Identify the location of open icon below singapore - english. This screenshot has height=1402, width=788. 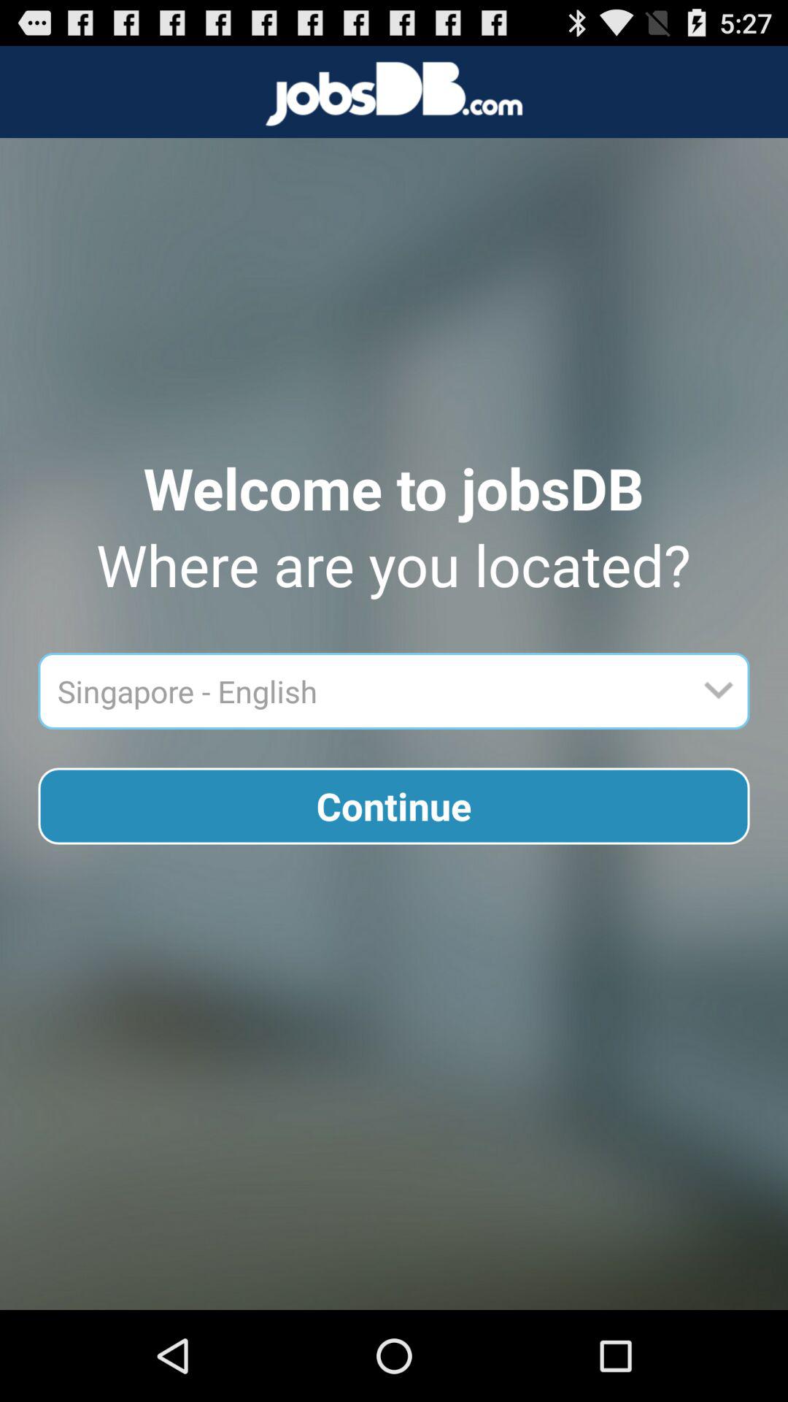
(394, 806).